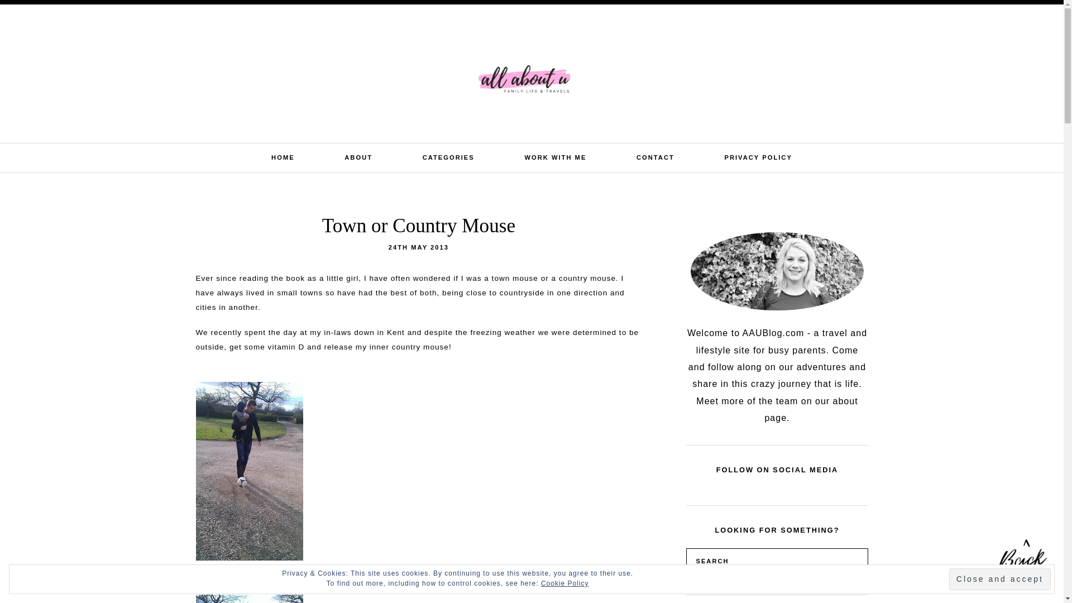 Image resolution: width=1072 pixels, height=603 pixels. Describe the element at coordinates (758, 157) in the screenshot. I see `PRIVACY POLICY` at that location.